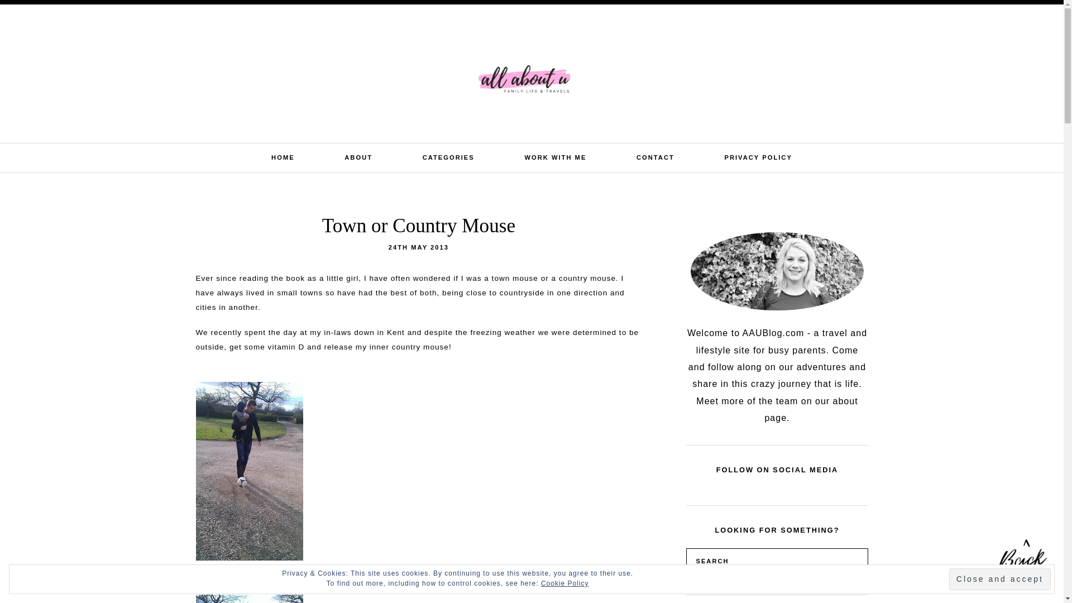 Image resolution: width=1072 pixels, height=603 pixels. Describe the element at coordinates (758, 157) in the screenshot. I see `PRIVACY POLICY` at that location.